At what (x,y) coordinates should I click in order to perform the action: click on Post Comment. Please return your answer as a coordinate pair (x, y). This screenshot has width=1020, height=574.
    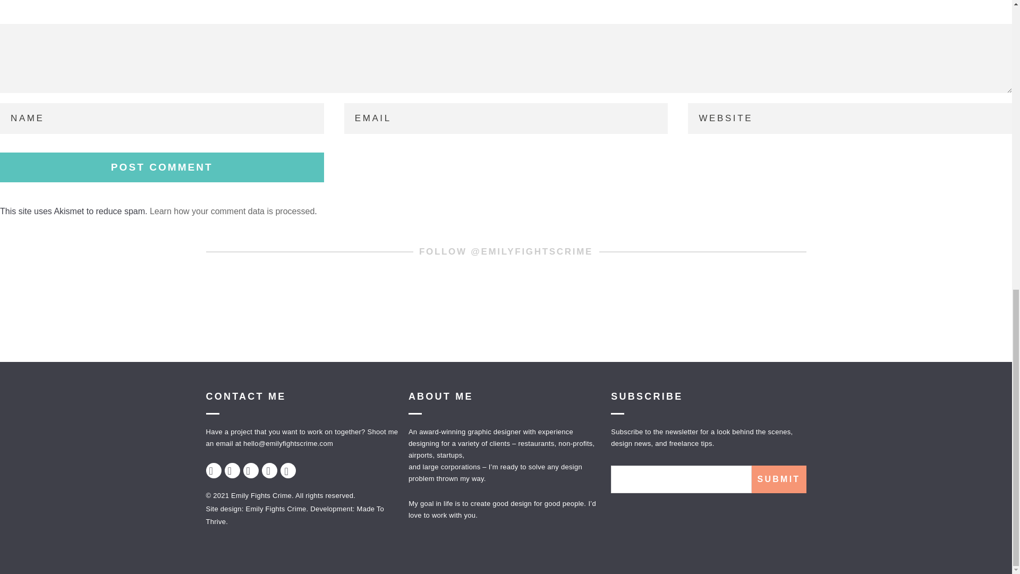
    Looking at the image, I should click on (162, 167).